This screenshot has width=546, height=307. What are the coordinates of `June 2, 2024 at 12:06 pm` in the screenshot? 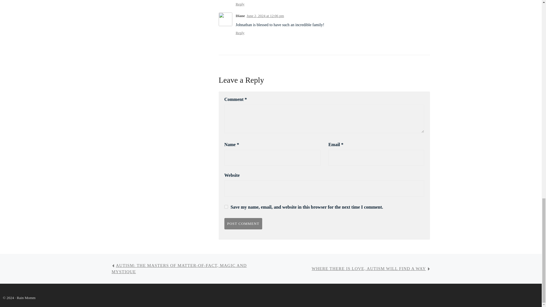 It's located at (265, 15).